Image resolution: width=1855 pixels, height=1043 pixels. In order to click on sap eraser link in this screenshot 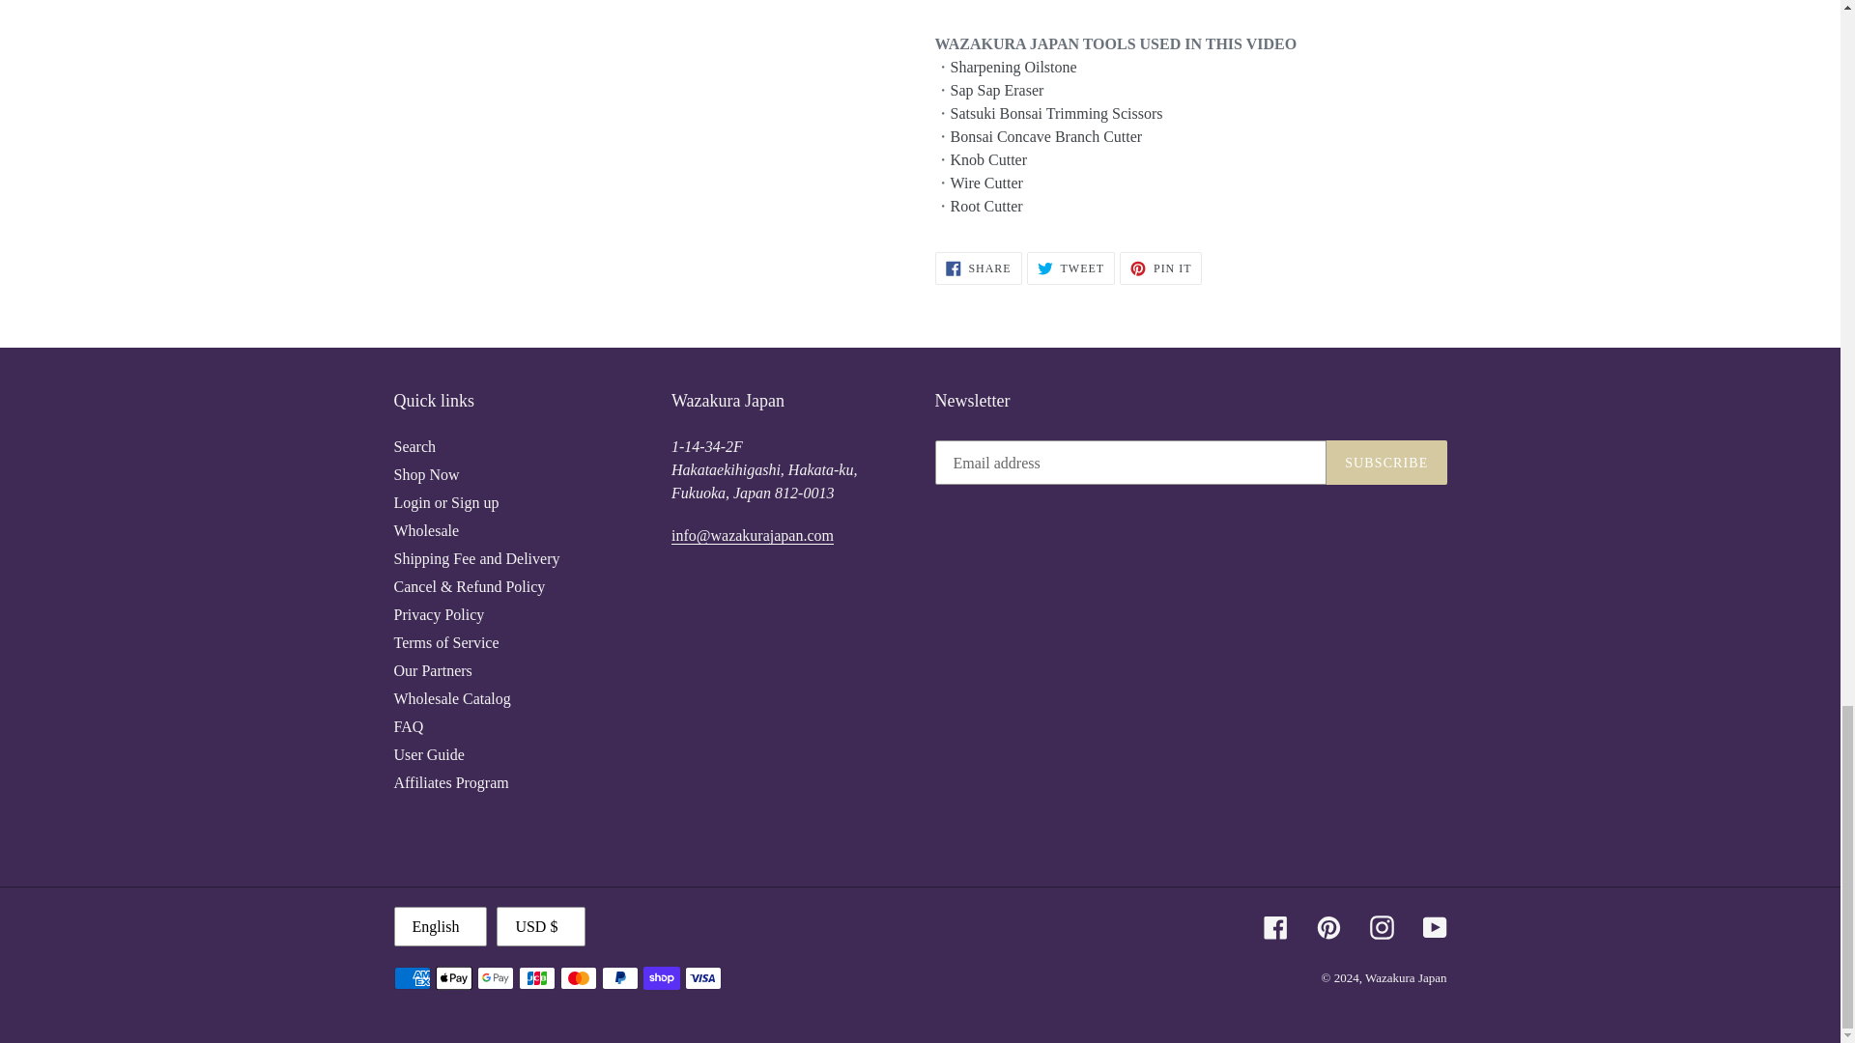, I will do `click(997, 91)`.